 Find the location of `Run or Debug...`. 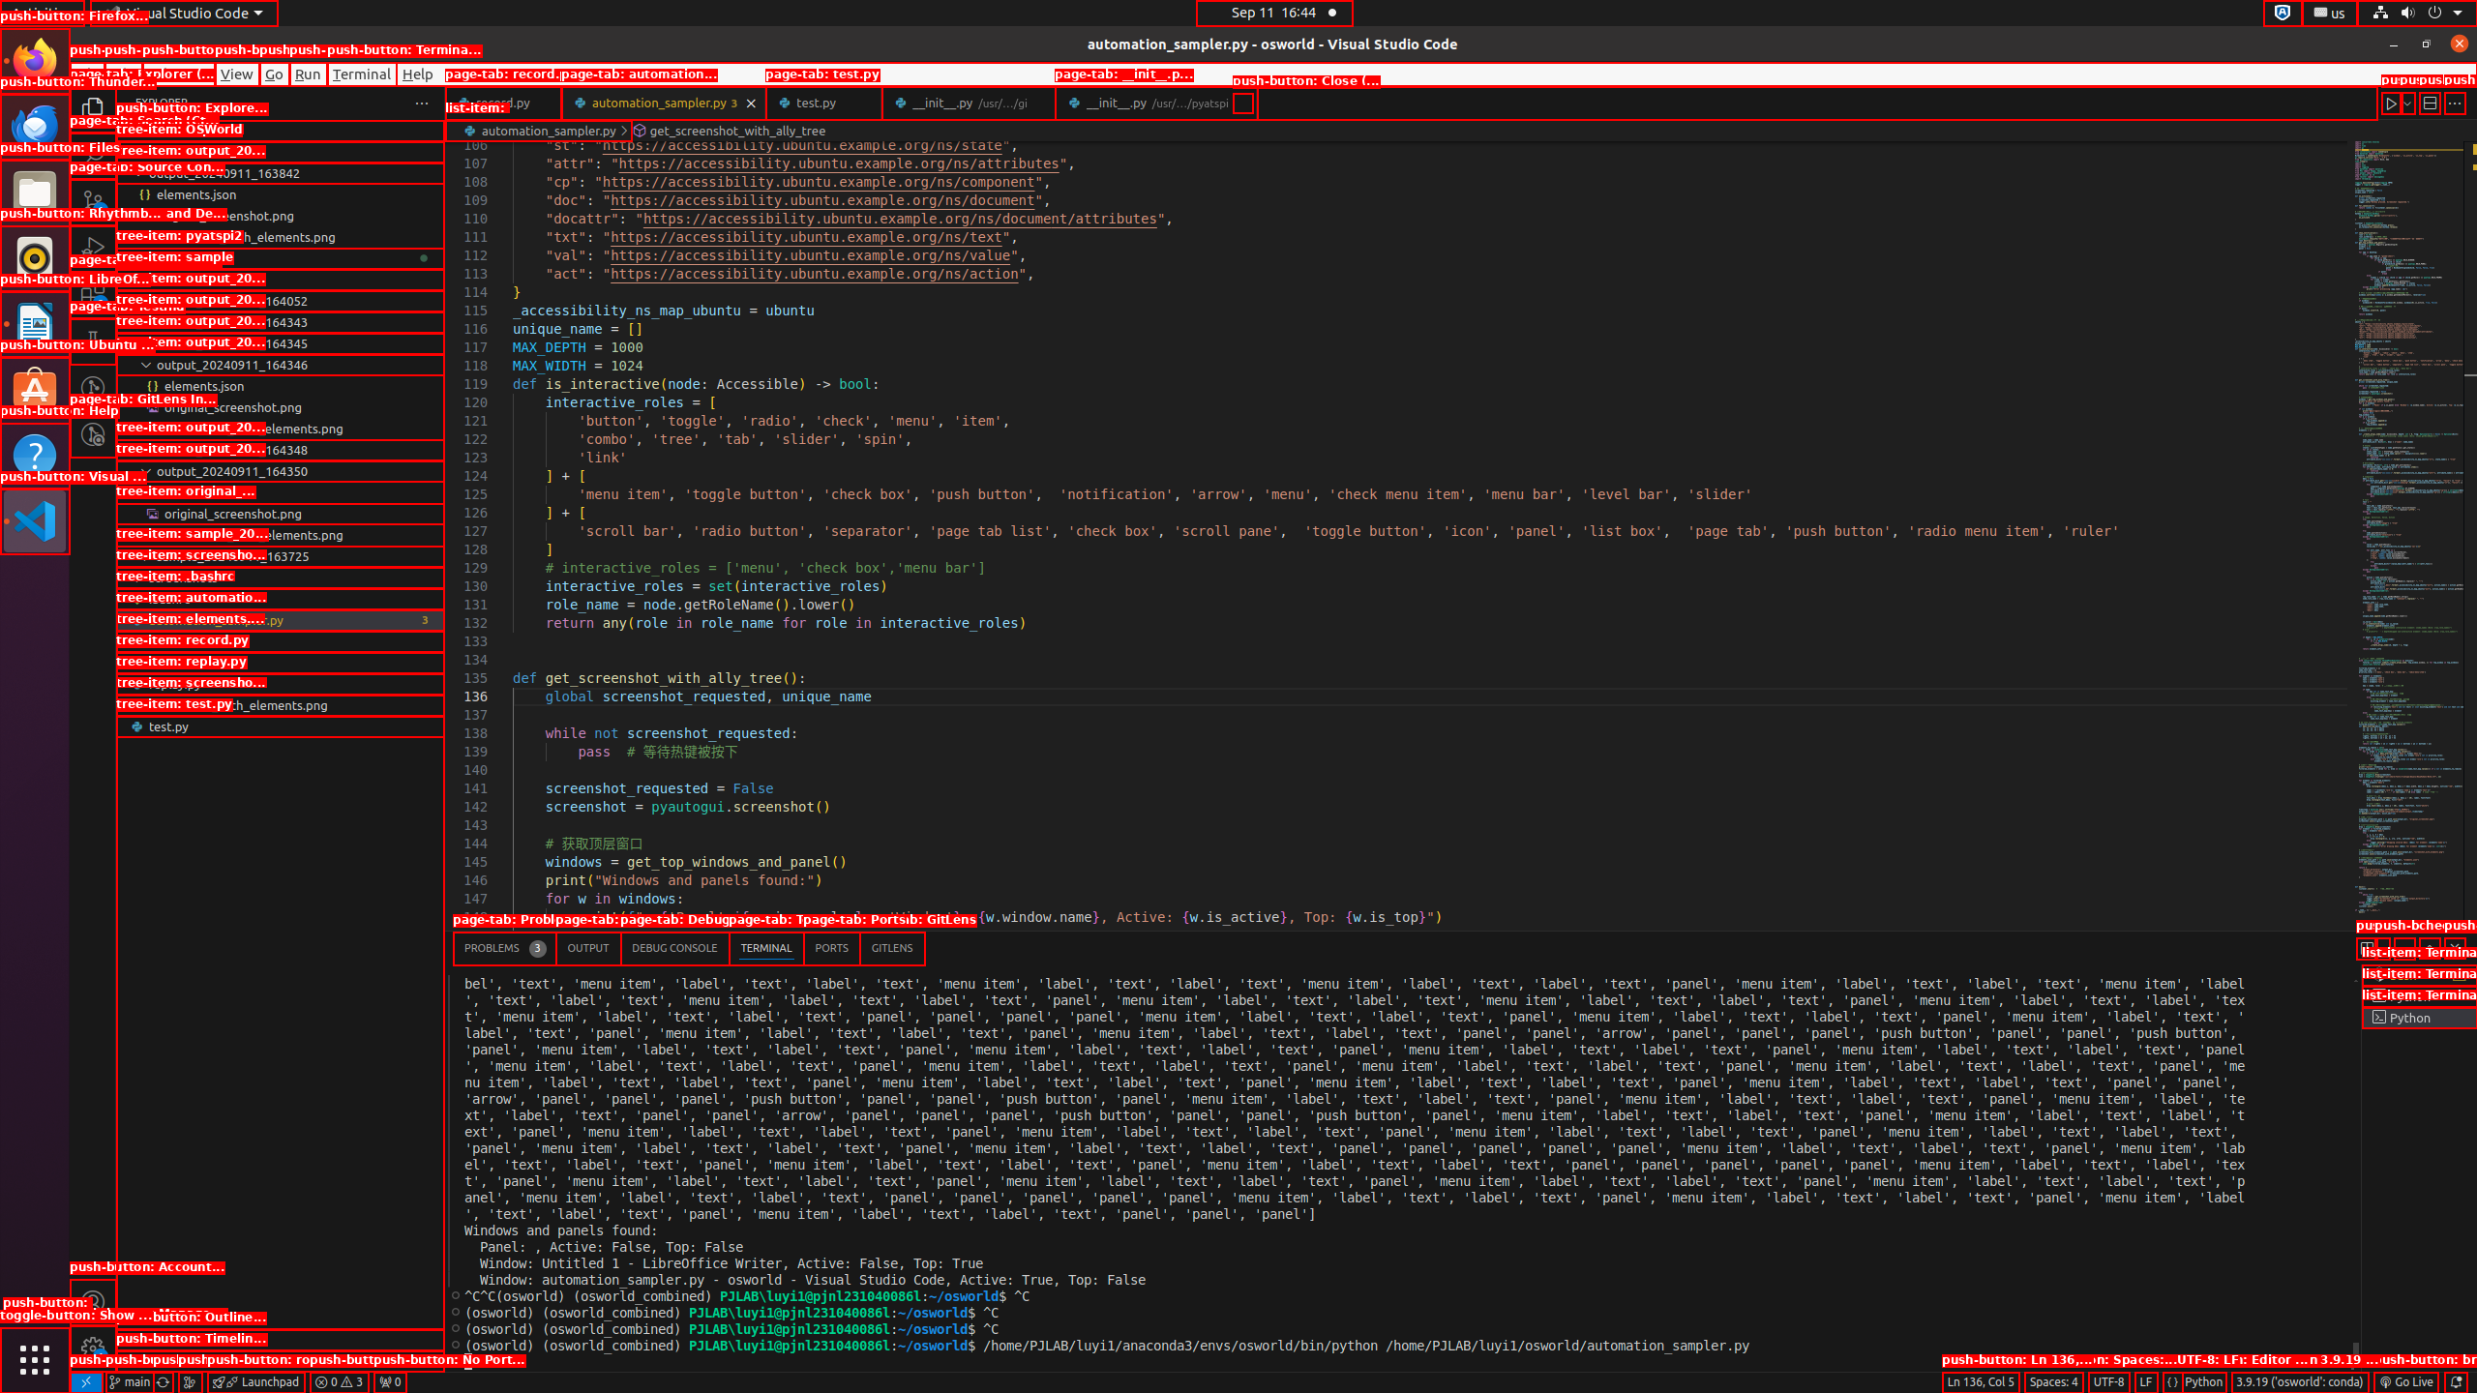

Run or Debug... is located at coordinates (2407, 103).